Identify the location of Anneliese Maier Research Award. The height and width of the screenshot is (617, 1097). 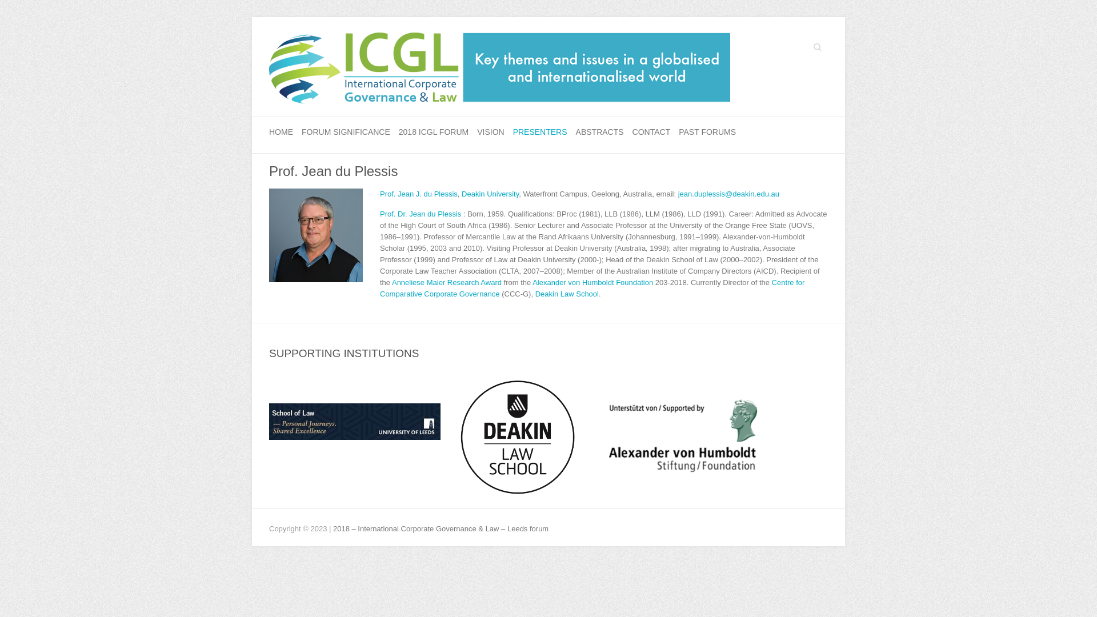
(447, 282).